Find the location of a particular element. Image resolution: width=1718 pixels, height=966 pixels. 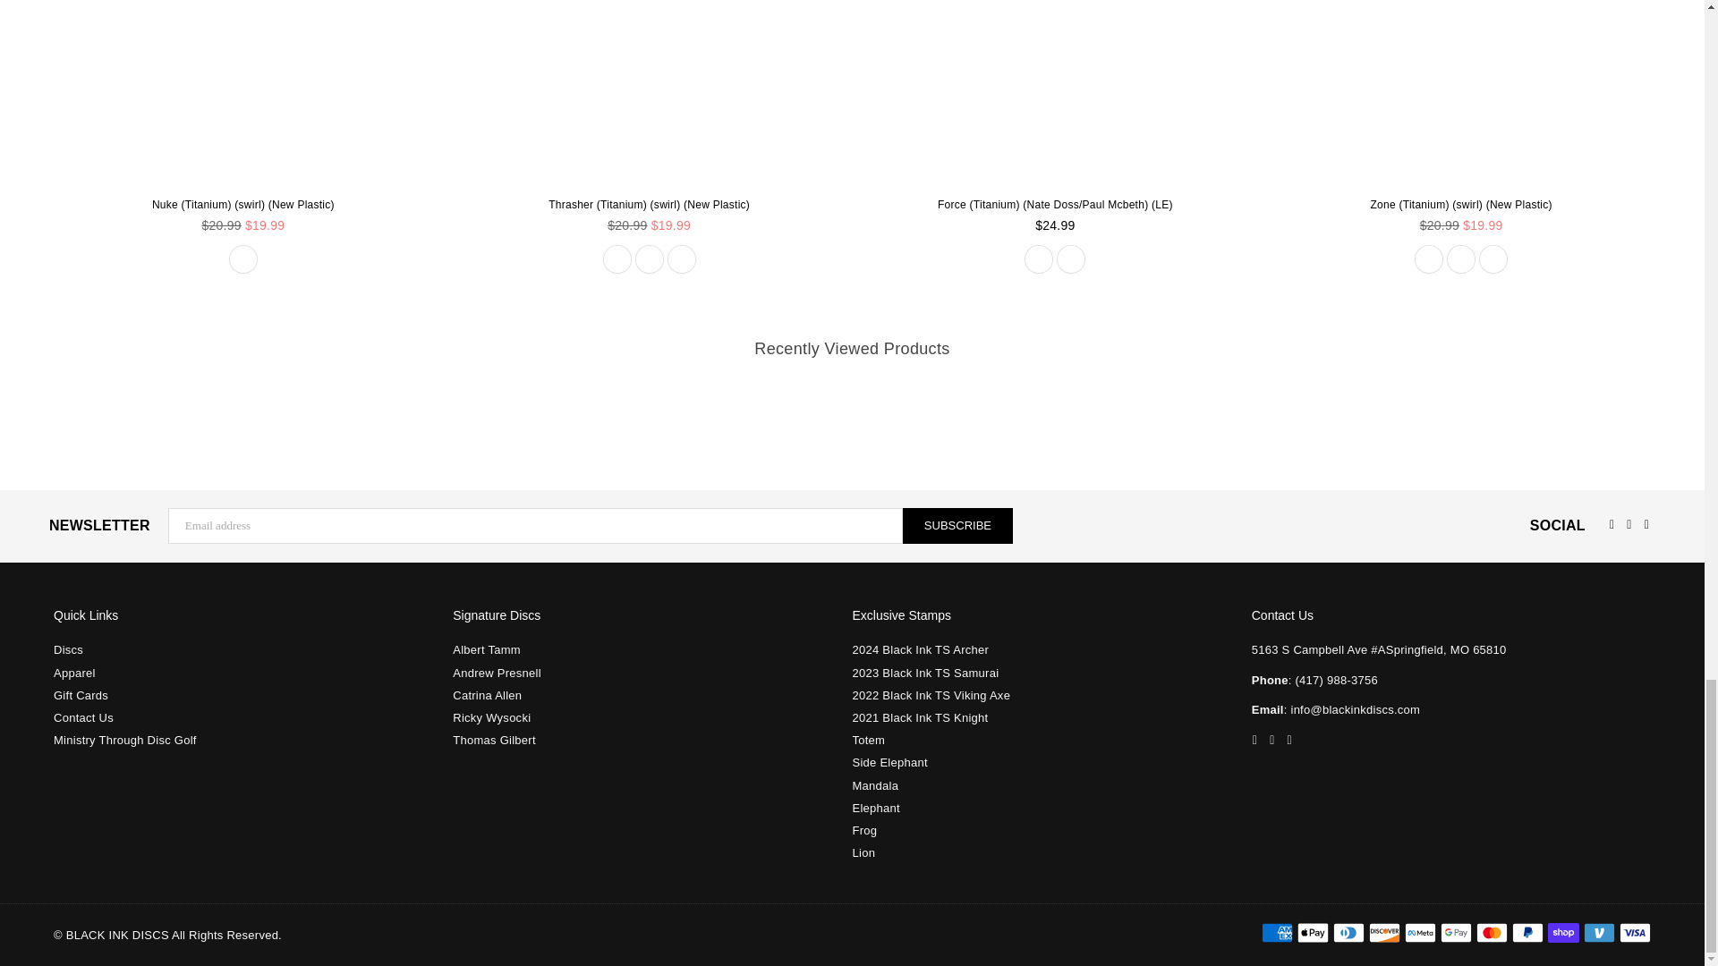

Mastercard is located at coordinates (1492, 933).